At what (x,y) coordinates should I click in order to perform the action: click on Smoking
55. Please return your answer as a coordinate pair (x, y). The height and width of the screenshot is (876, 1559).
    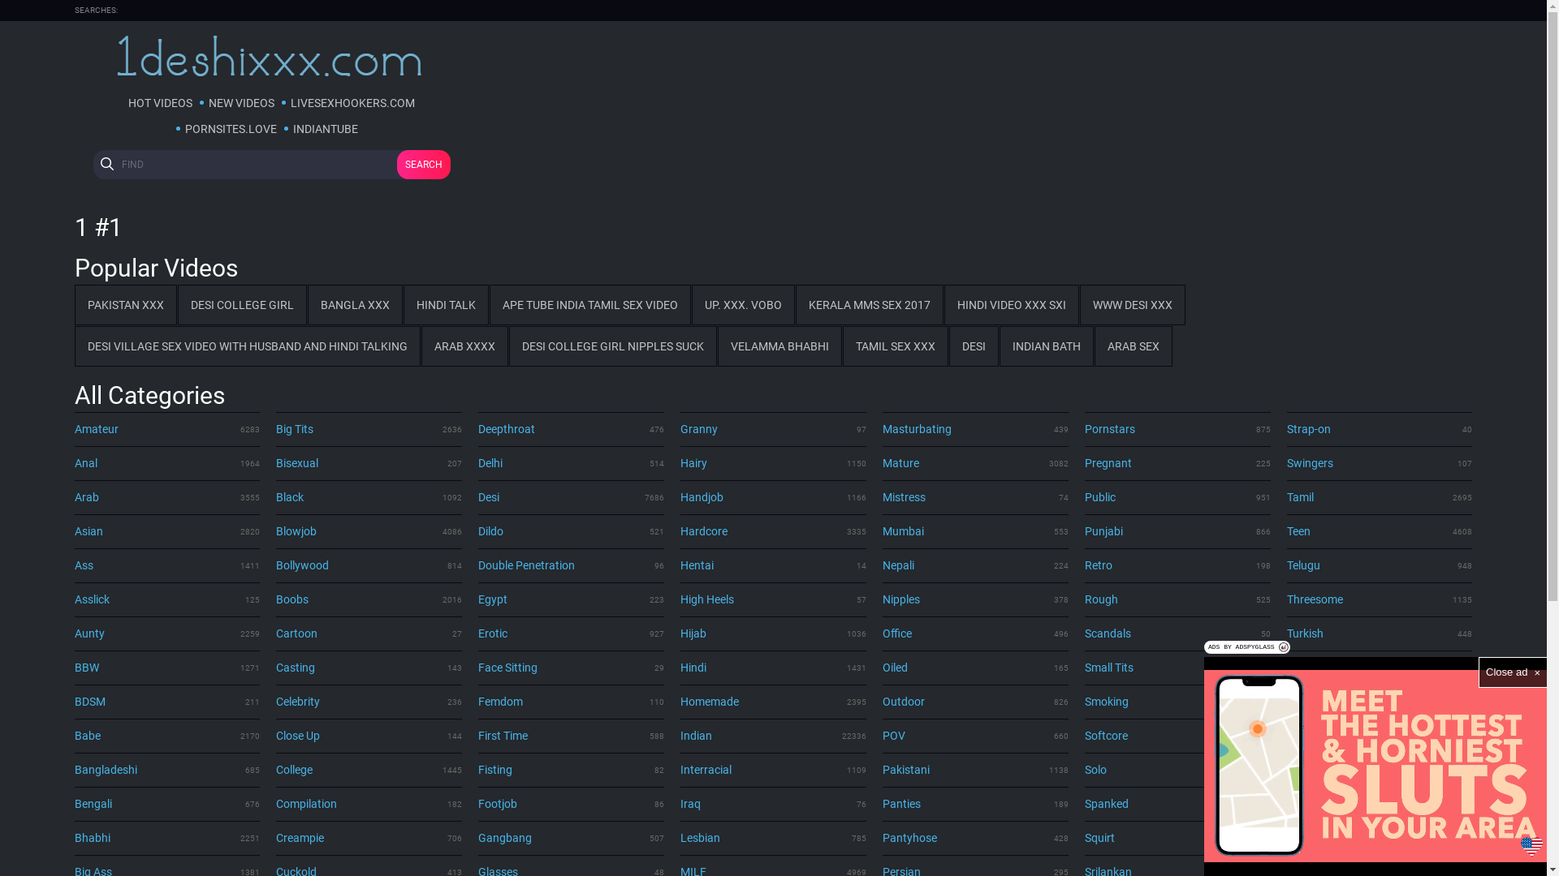
    Looking at the image, I should click on (1177, 702).